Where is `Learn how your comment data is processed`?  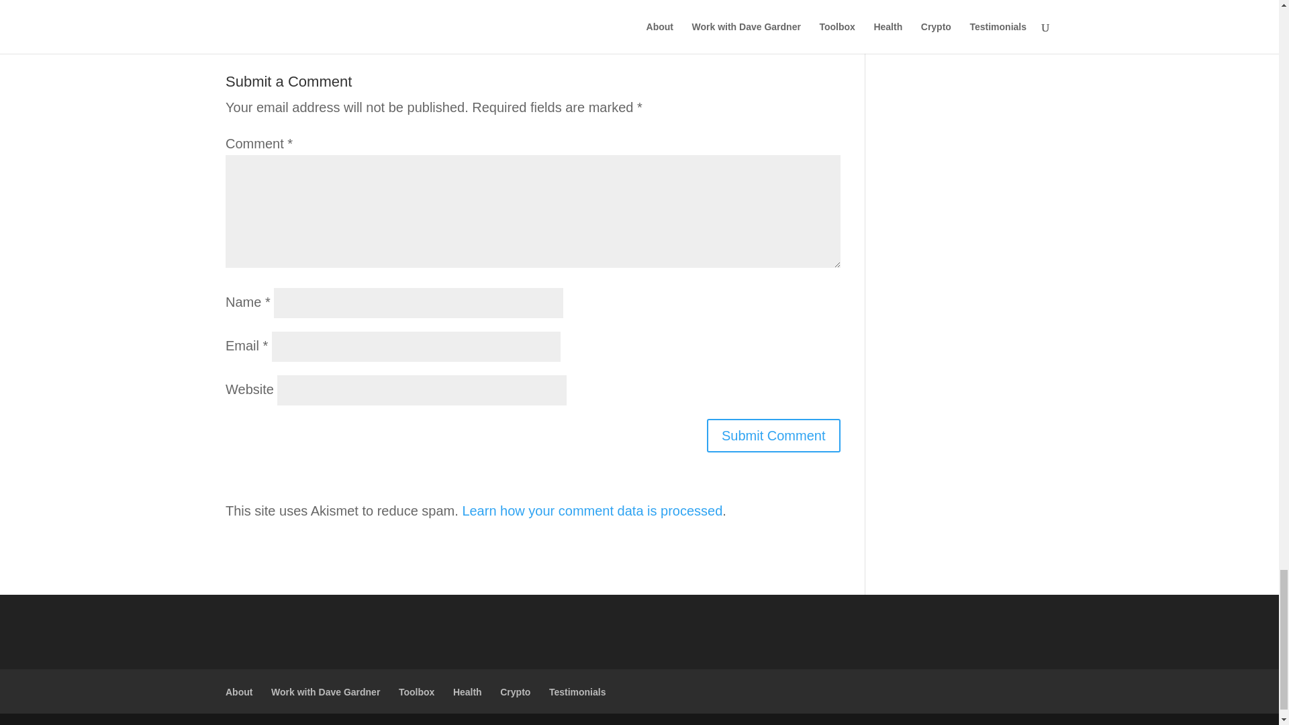 Learn how your comment data is processed is located at coordinates (591, 510).